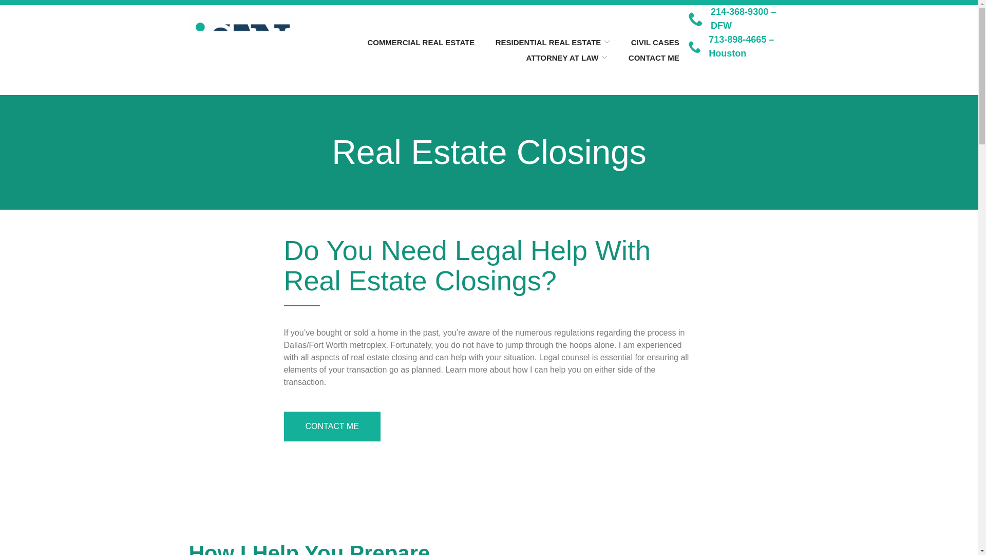  Describe the element at coordinates (566, 58) in the screenshot. I see `ATTORNEY AT LAW` at that location.